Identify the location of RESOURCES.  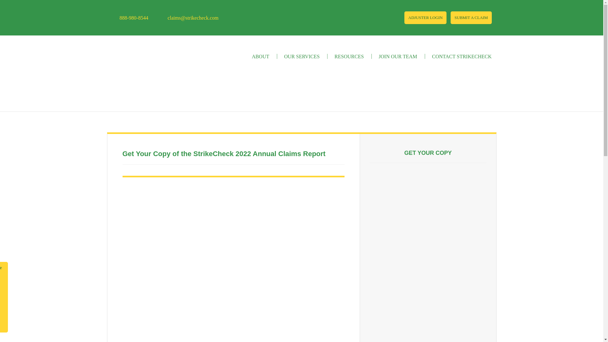
(349, 56).